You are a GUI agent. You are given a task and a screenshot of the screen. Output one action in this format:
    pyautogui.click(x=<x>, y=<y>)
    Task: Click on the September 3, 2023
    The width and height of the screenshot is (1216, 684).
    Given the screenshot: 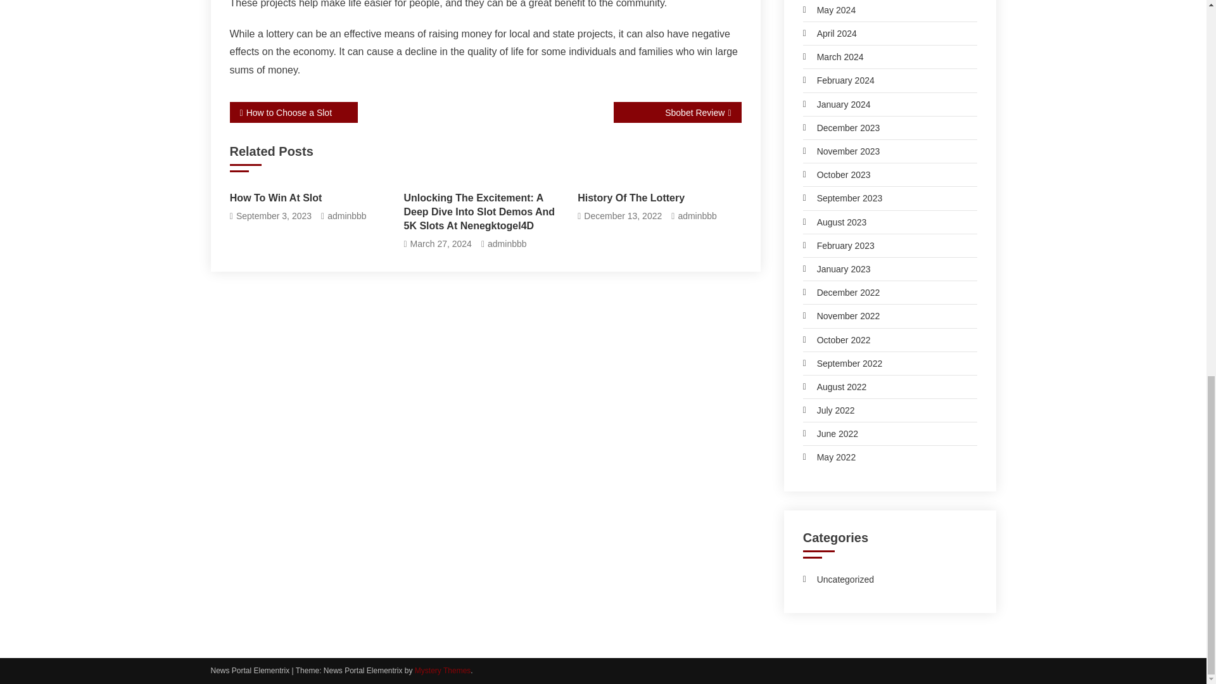 What is the action you would take?
    pyautogui.click(x=274, y=217)
    